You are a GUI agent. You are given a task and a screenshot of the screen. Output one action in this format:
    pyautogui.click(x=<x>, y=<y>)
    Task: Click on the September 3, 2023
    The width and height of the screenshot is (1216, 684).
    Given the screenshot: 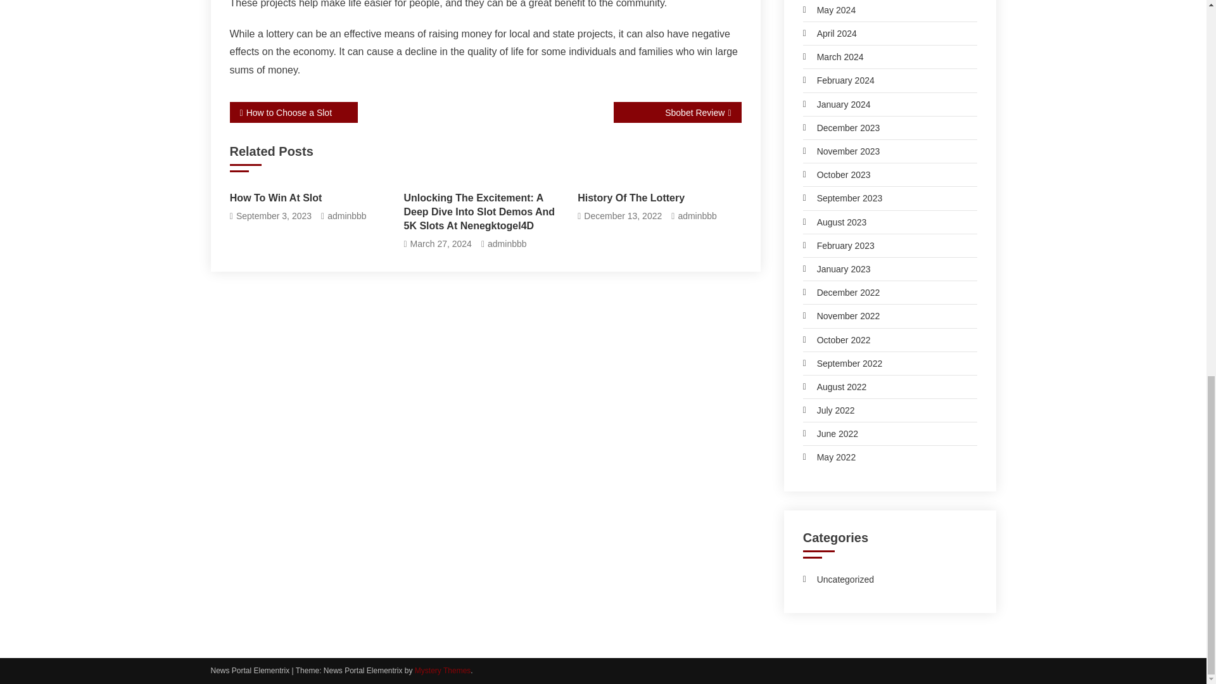 What is the action you would take?
    pyautogui.click(x=274, y=217)
    